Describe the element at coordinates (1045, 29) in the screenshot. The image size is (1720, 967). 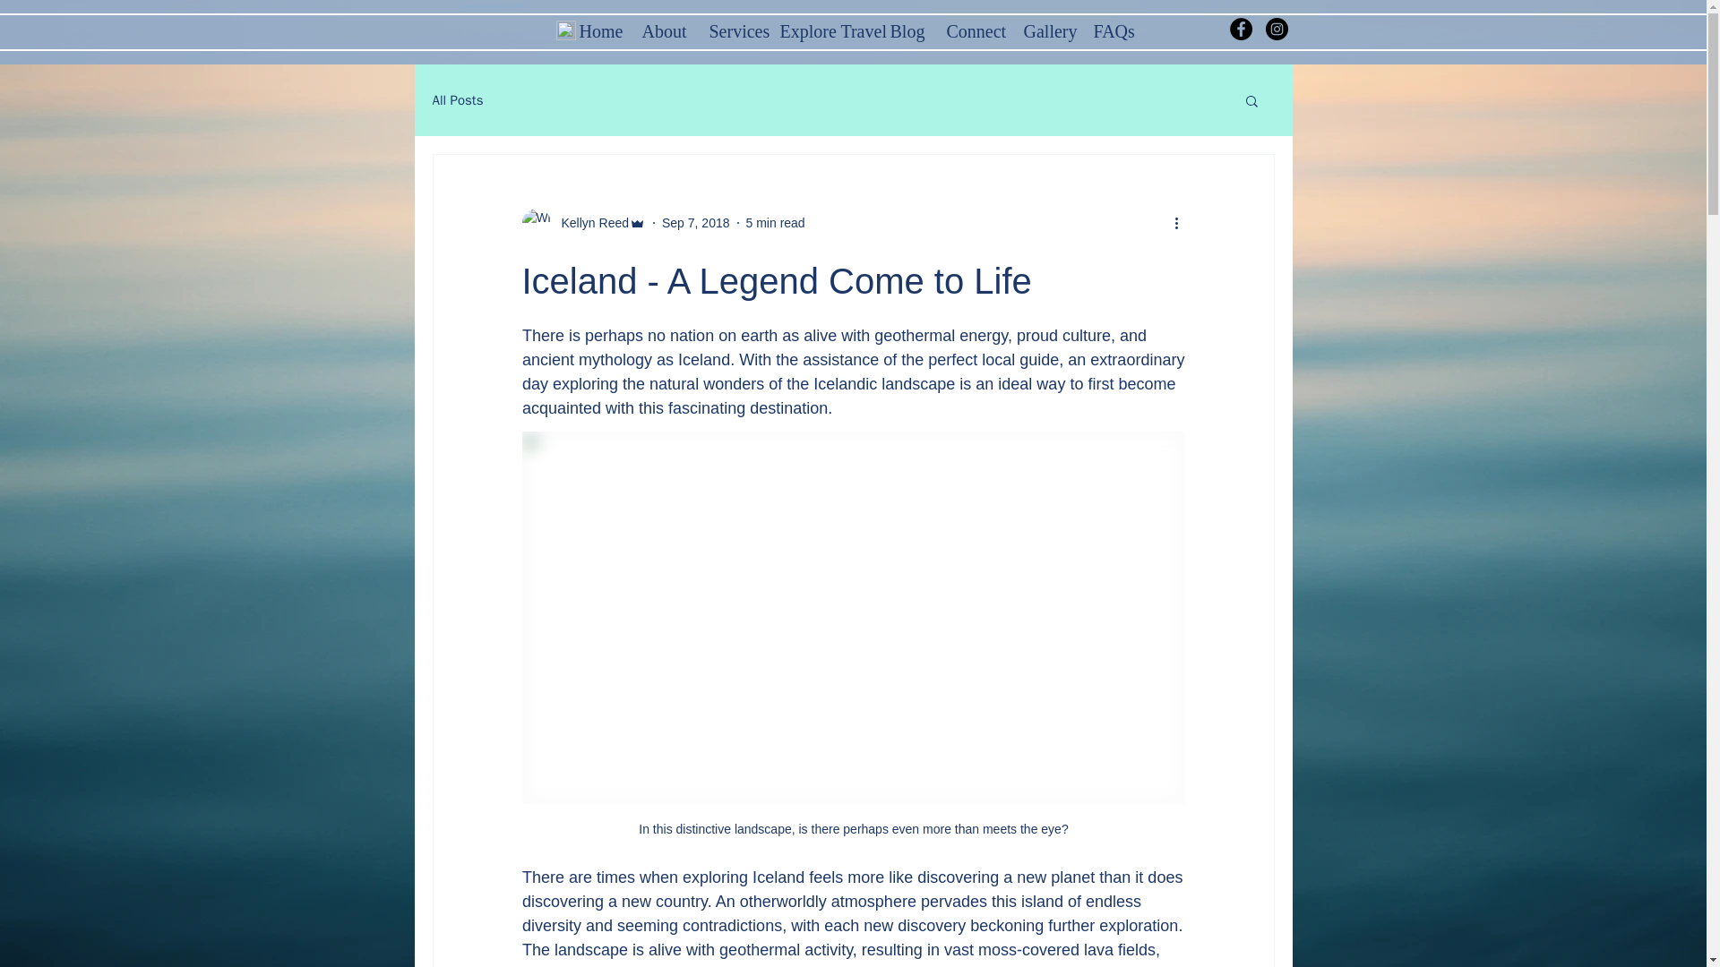
I see `Gallery` at that location.